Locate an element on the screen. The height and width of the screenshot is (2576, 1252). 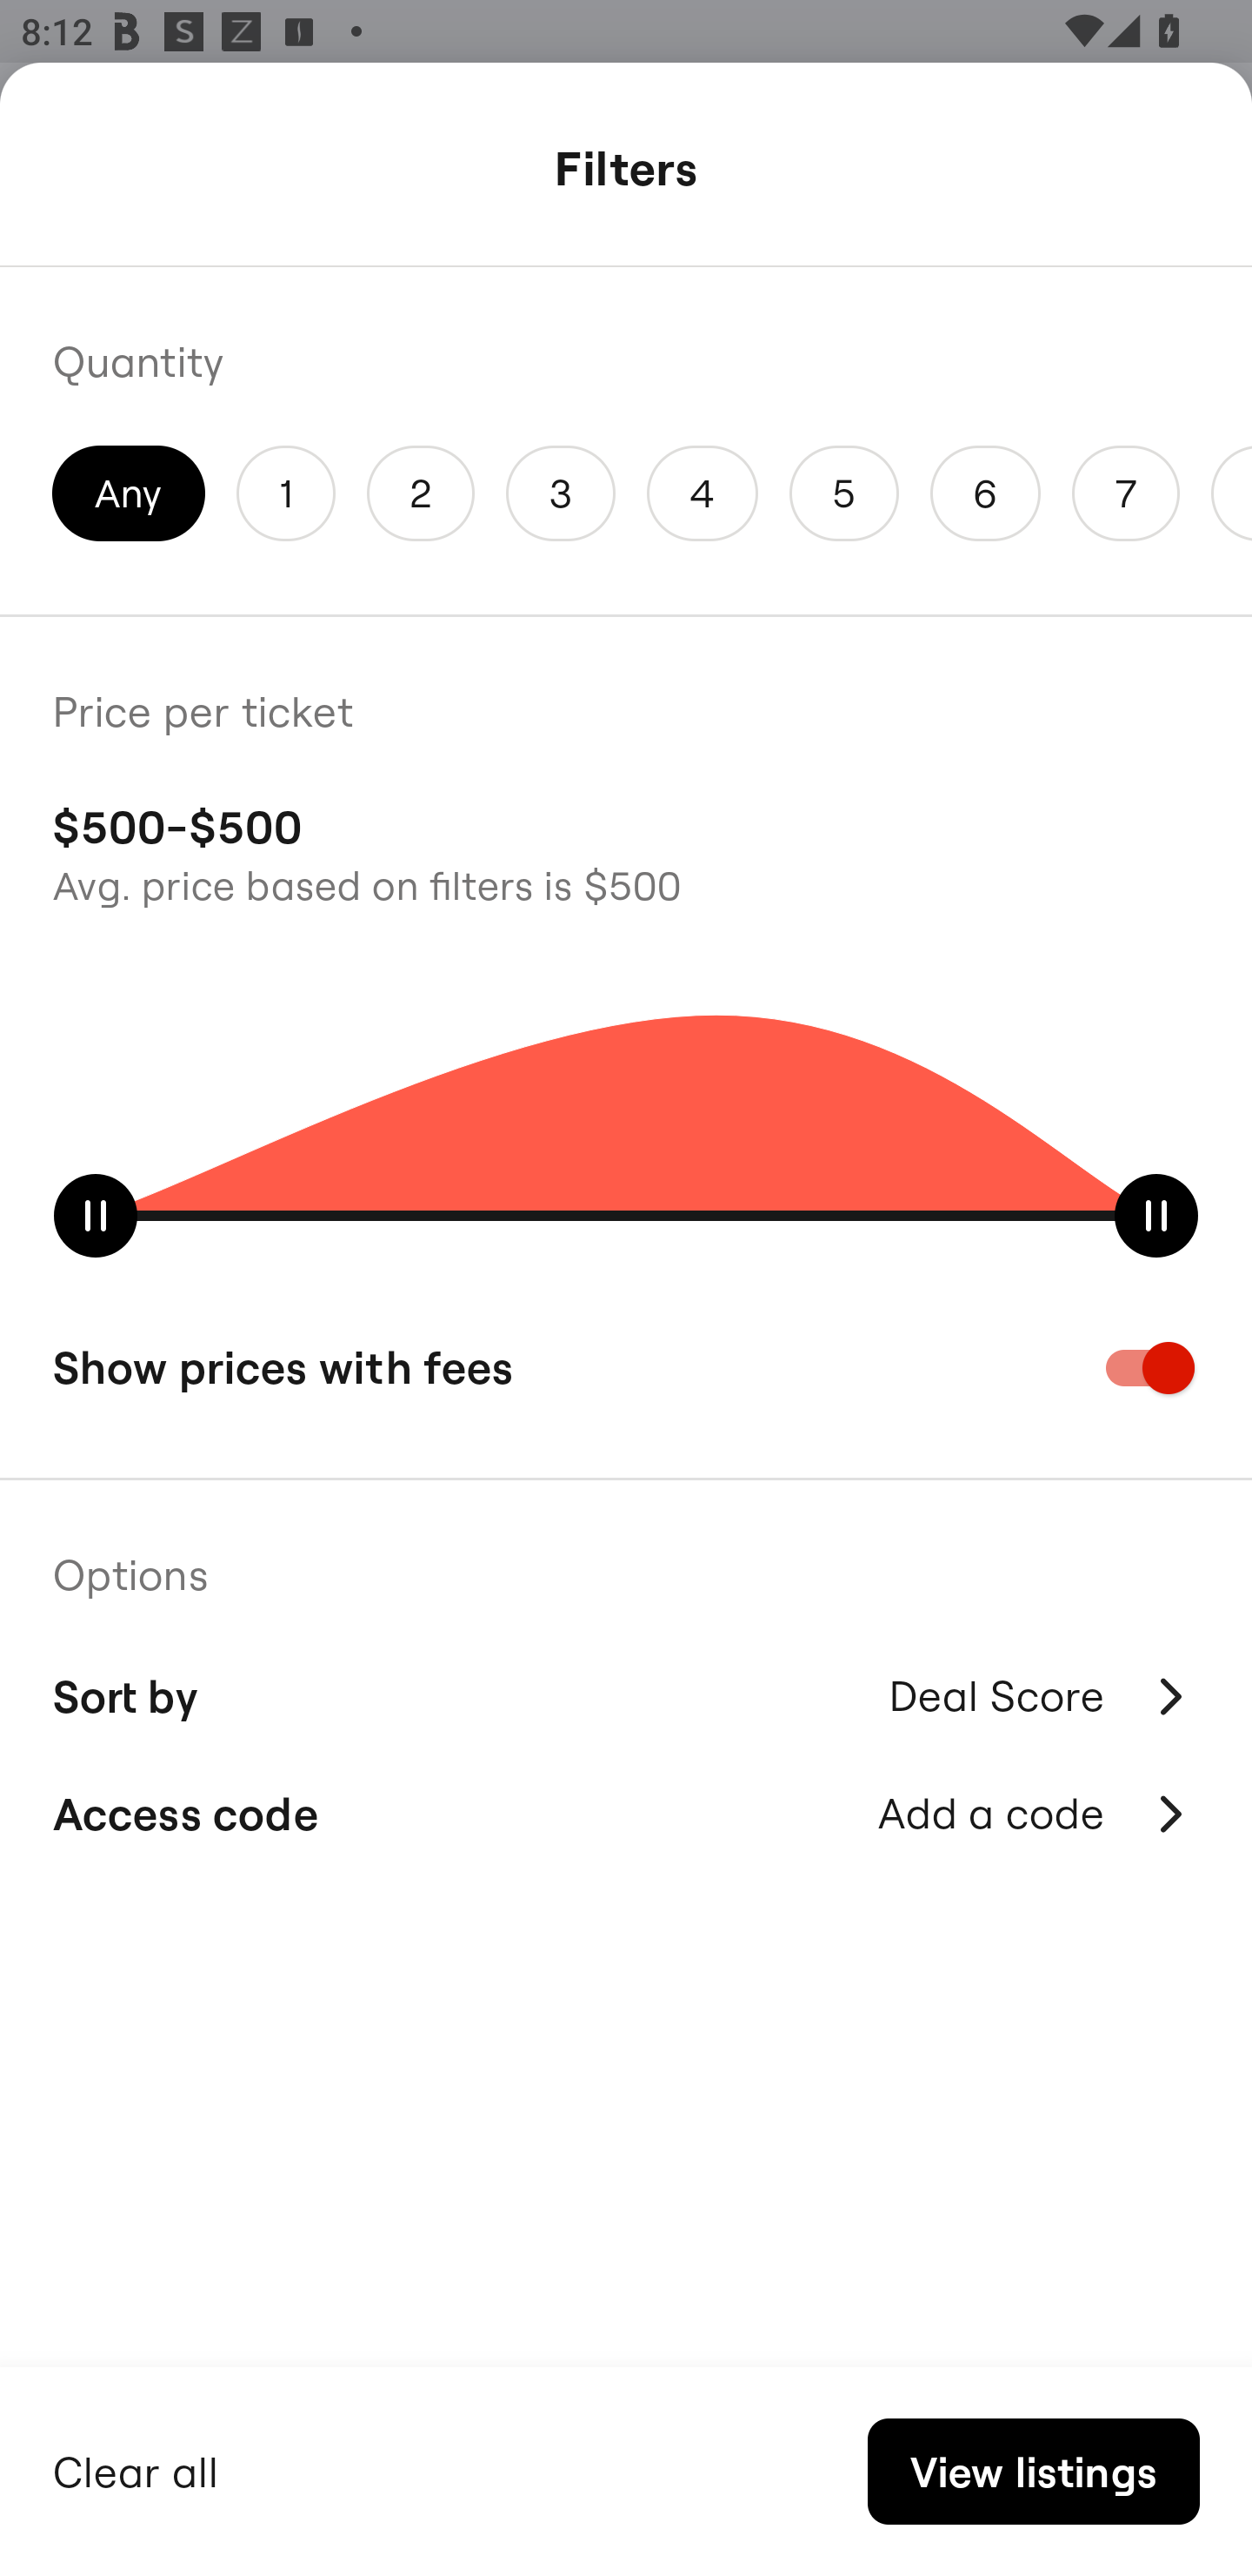
Sort by Deal Score is located at coordinates (626, 1692).